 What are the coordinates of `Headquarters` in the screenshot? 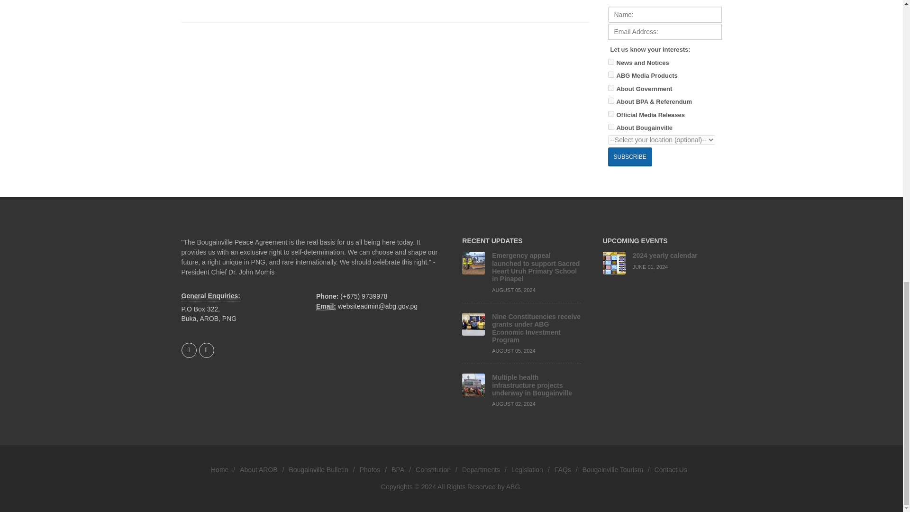 It's located at (210, 296).